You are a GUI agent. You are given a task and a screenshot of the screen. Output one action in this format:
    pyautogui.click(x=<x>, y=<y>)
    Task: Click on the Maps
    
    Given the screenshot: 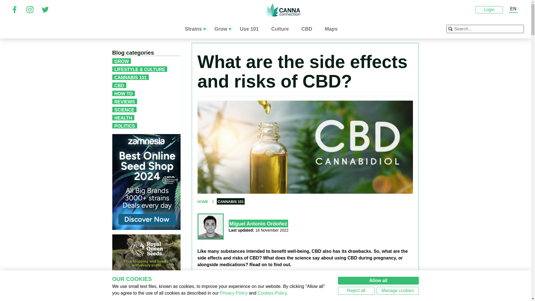 What is the action you would take?
    pyautogui.click(x=333, y=29)
    